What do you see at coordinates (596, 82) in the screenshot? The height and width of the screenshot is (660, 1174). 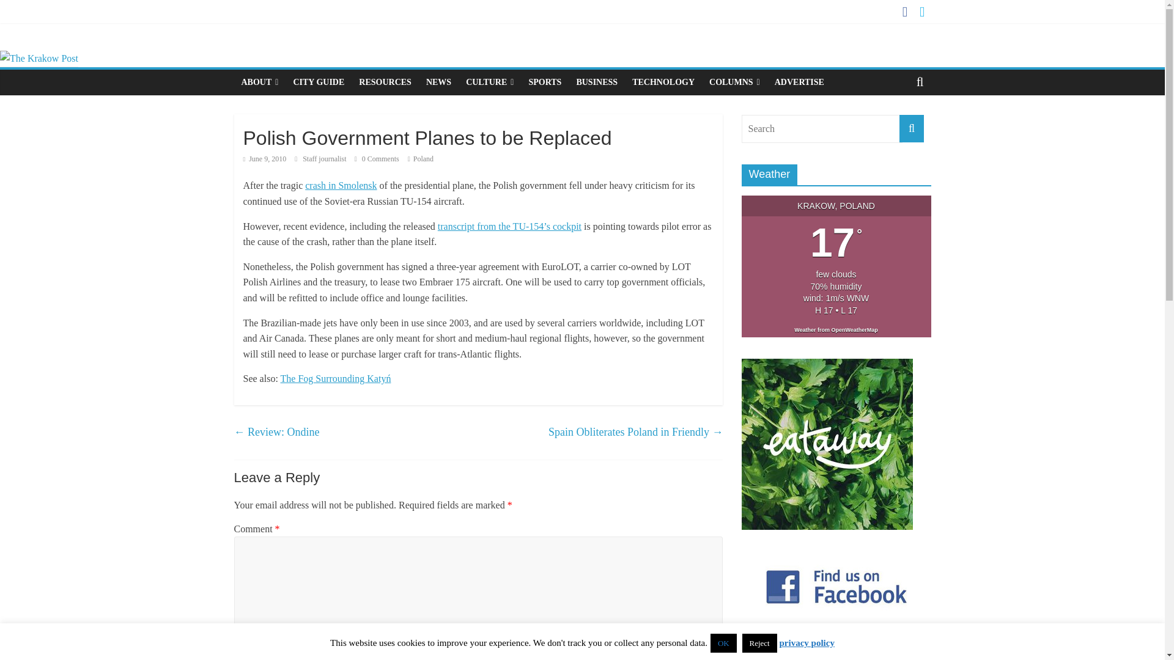 I see `BUSINESS` at bounding box center [596, 82].